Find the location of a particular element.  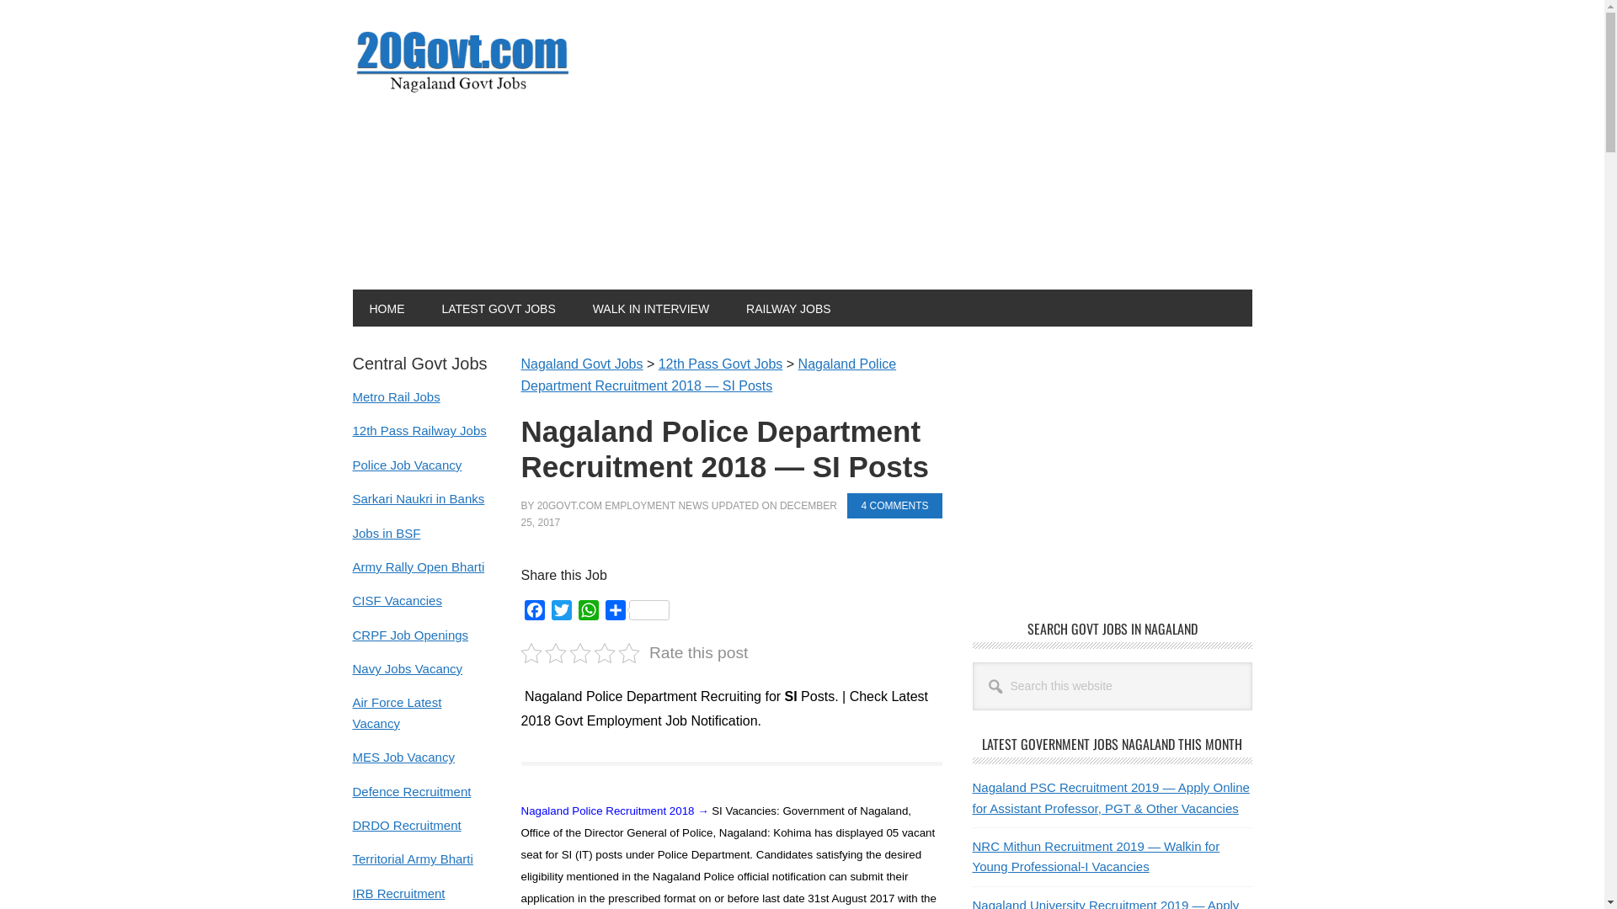

CISF Vacancies is located at coordinates (397, 601).